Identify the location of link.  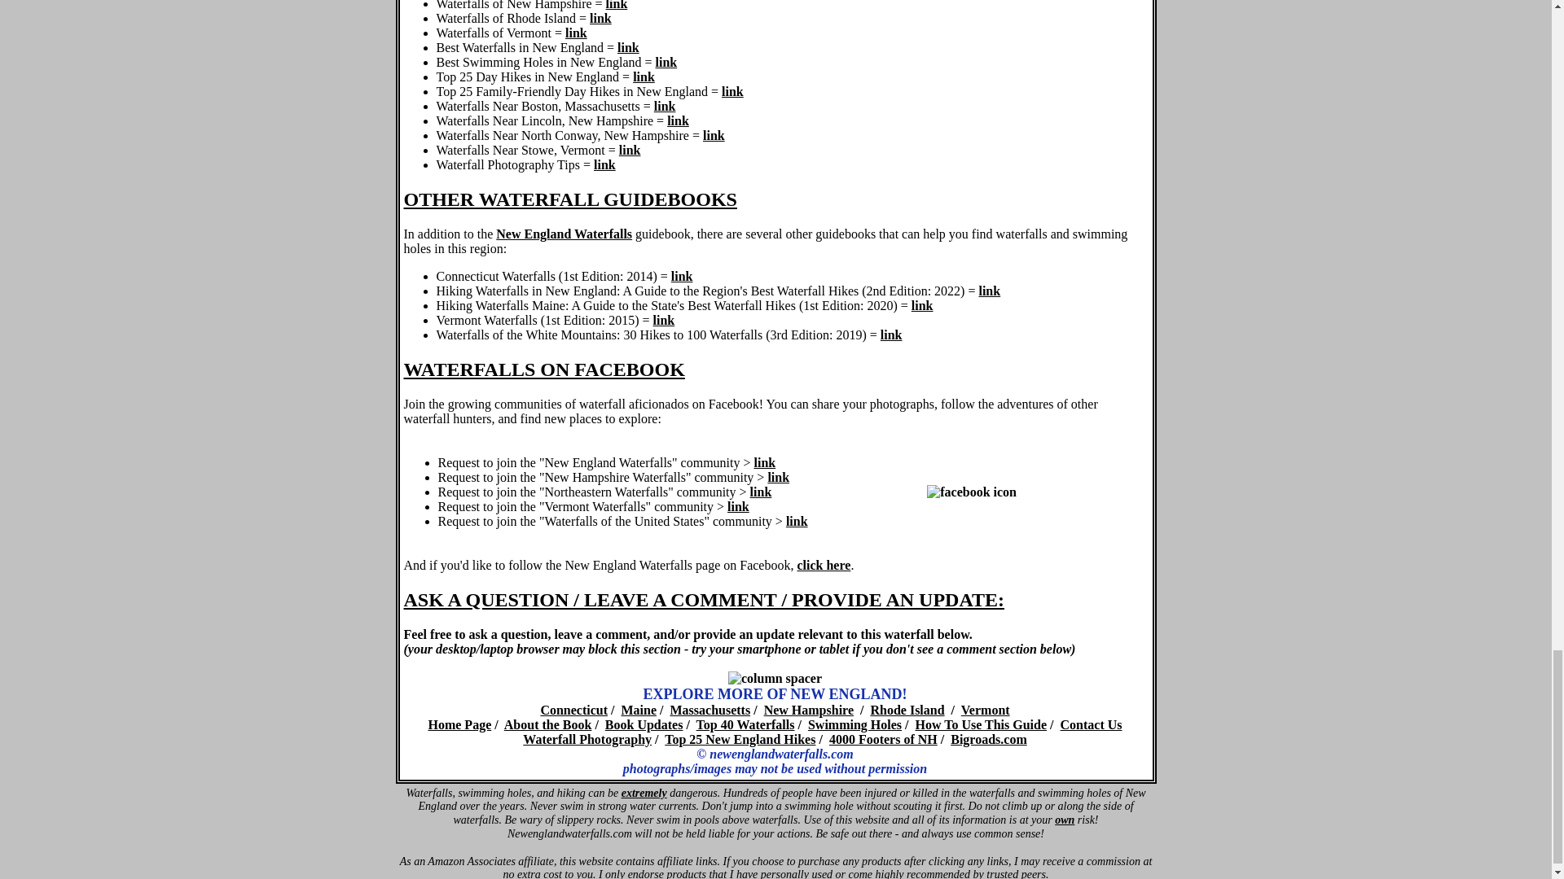
(604, 164).